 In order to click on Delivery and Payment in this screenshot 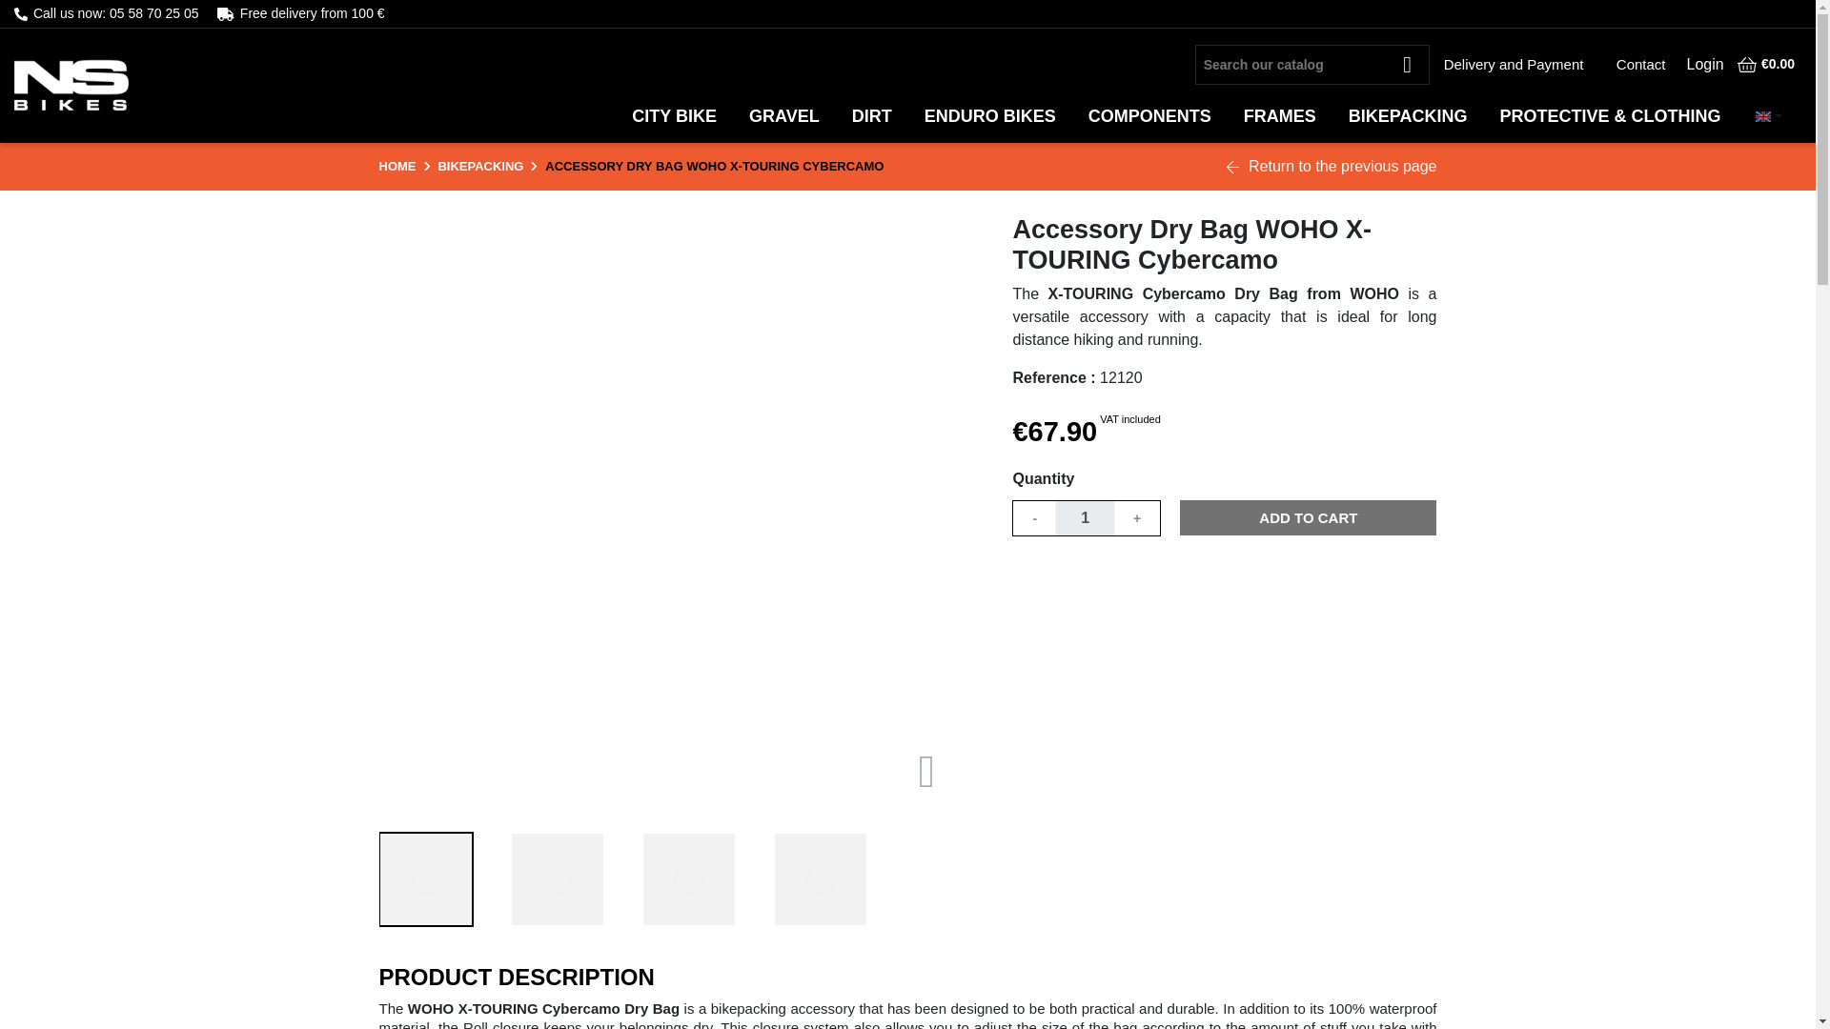, I will do `click(1514, 63)`.